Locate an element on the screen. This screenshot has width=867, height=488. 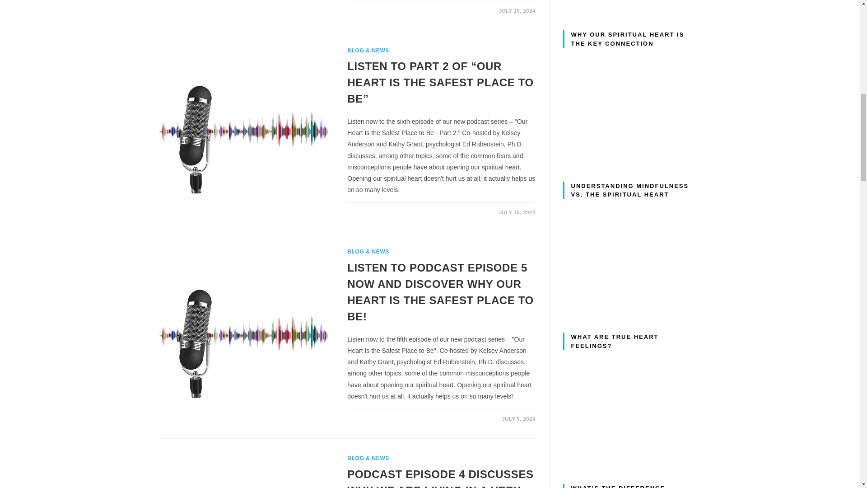
Why Our Spiritual Heart is the Key is located at coordinates (631, 96).